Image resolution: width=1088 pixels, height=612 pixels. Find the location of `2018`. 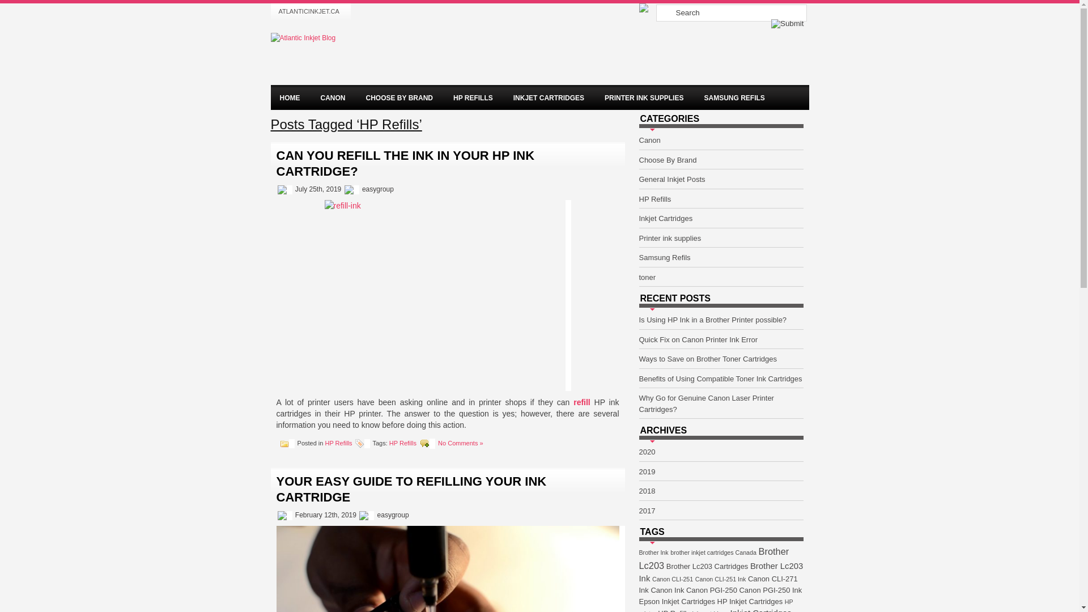

2018 is located at coordinates (647, 491).